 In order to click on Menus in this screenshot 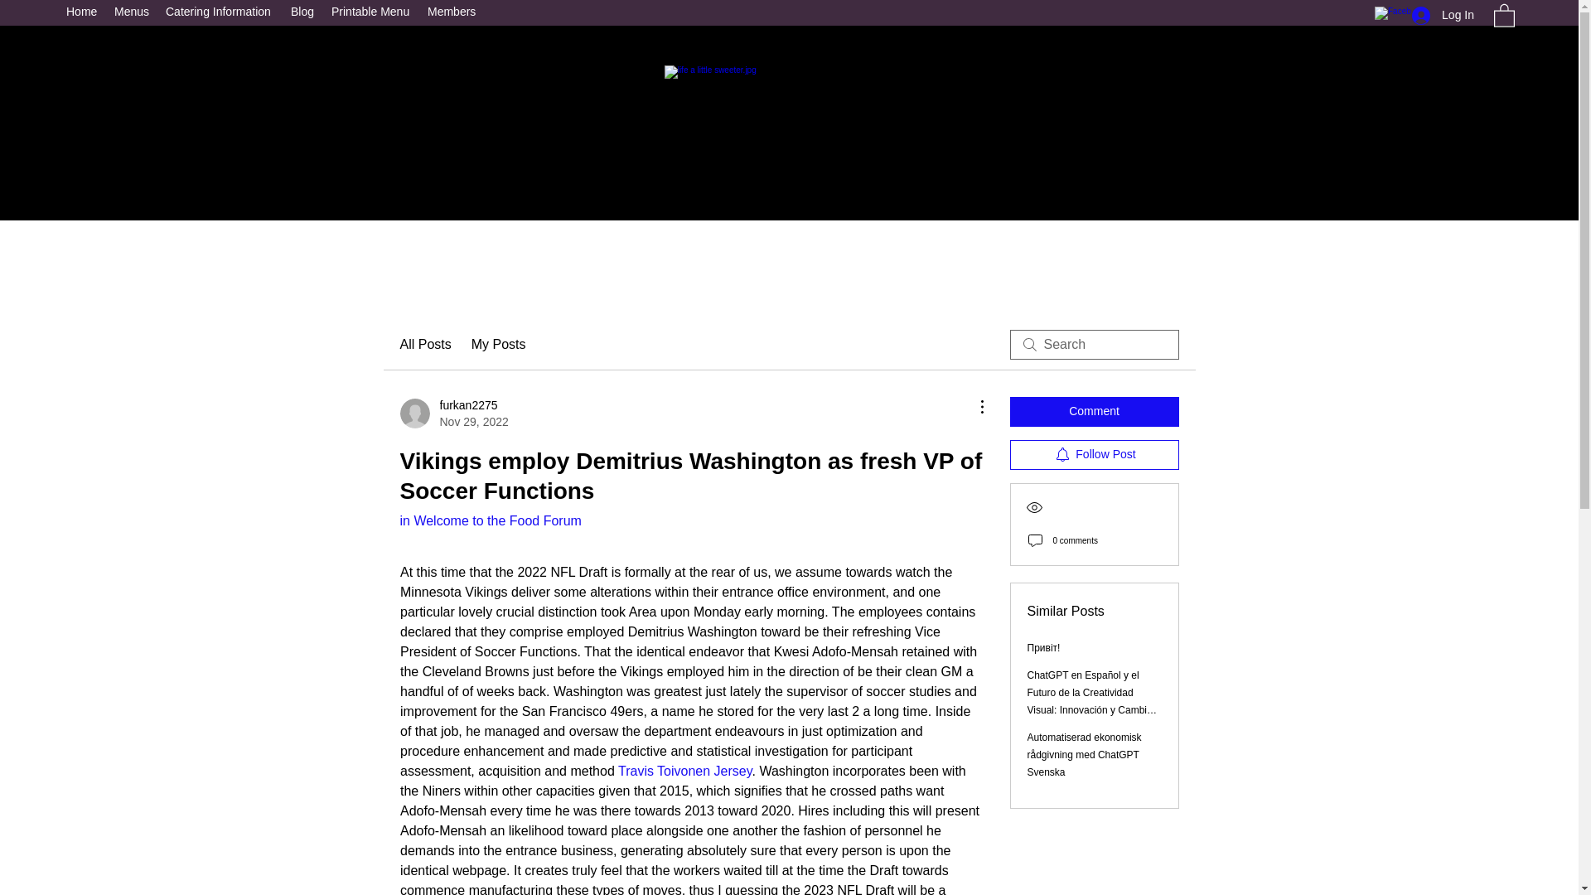, I will do `click(132, 12)`.